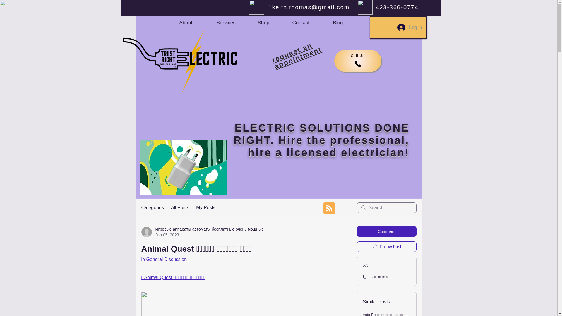  I want to click on in General Discussion, so click(164, 259).